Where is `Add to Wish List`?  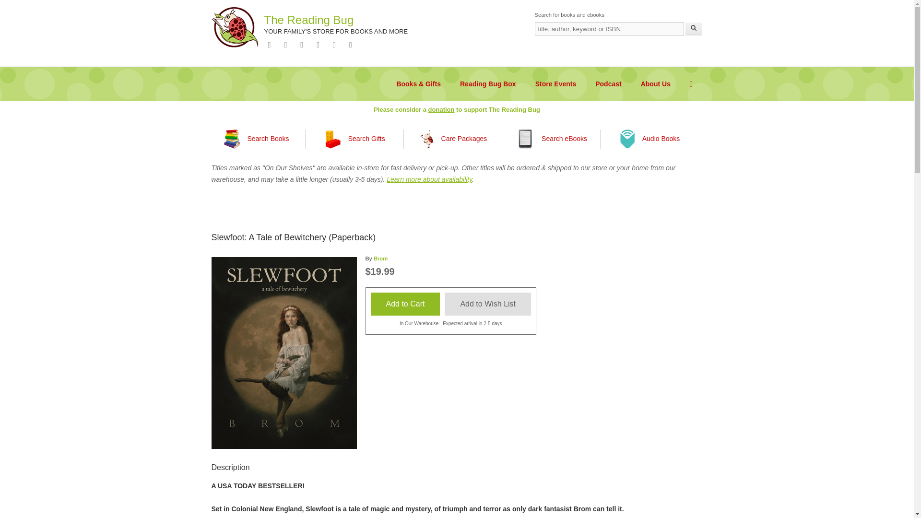 Add to Wish List is located at coordinates (488, 304).